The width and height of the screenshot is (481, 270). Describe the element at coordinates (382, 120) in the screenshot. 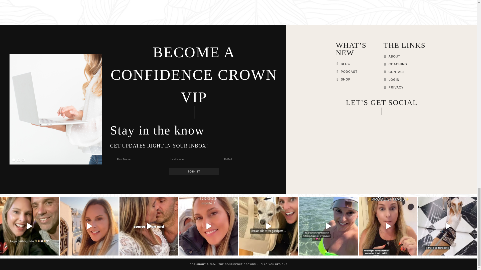

I see `LinkedIn` at that location.